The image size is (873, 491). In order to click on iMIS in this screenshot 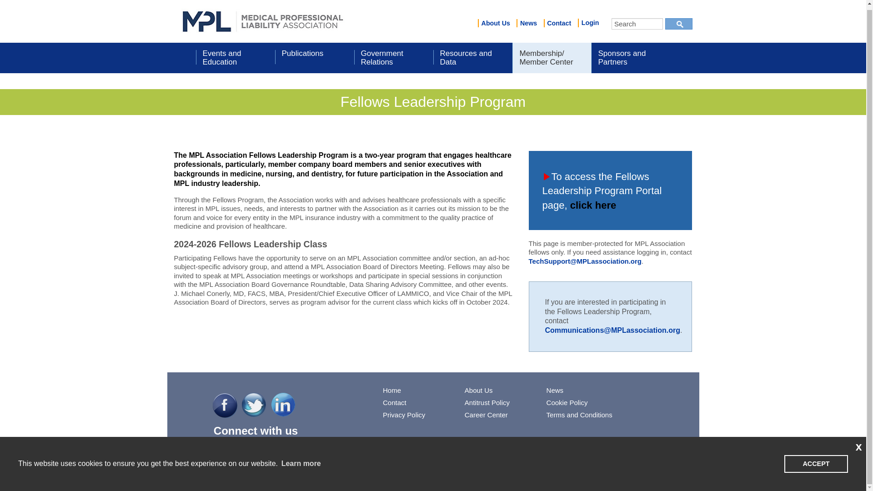, I will do `click(263, 20)`.